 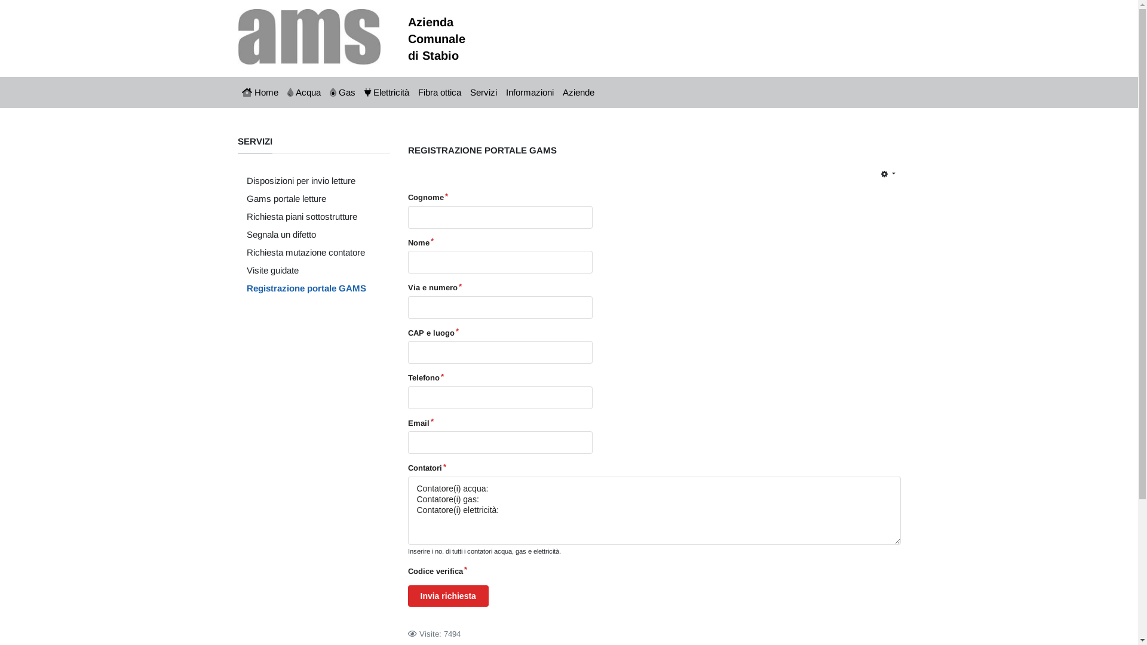 What do you see at coordinates (440, 93) in the screenshot?
I see `Fibra ottica` at bounding box center [440, 93].